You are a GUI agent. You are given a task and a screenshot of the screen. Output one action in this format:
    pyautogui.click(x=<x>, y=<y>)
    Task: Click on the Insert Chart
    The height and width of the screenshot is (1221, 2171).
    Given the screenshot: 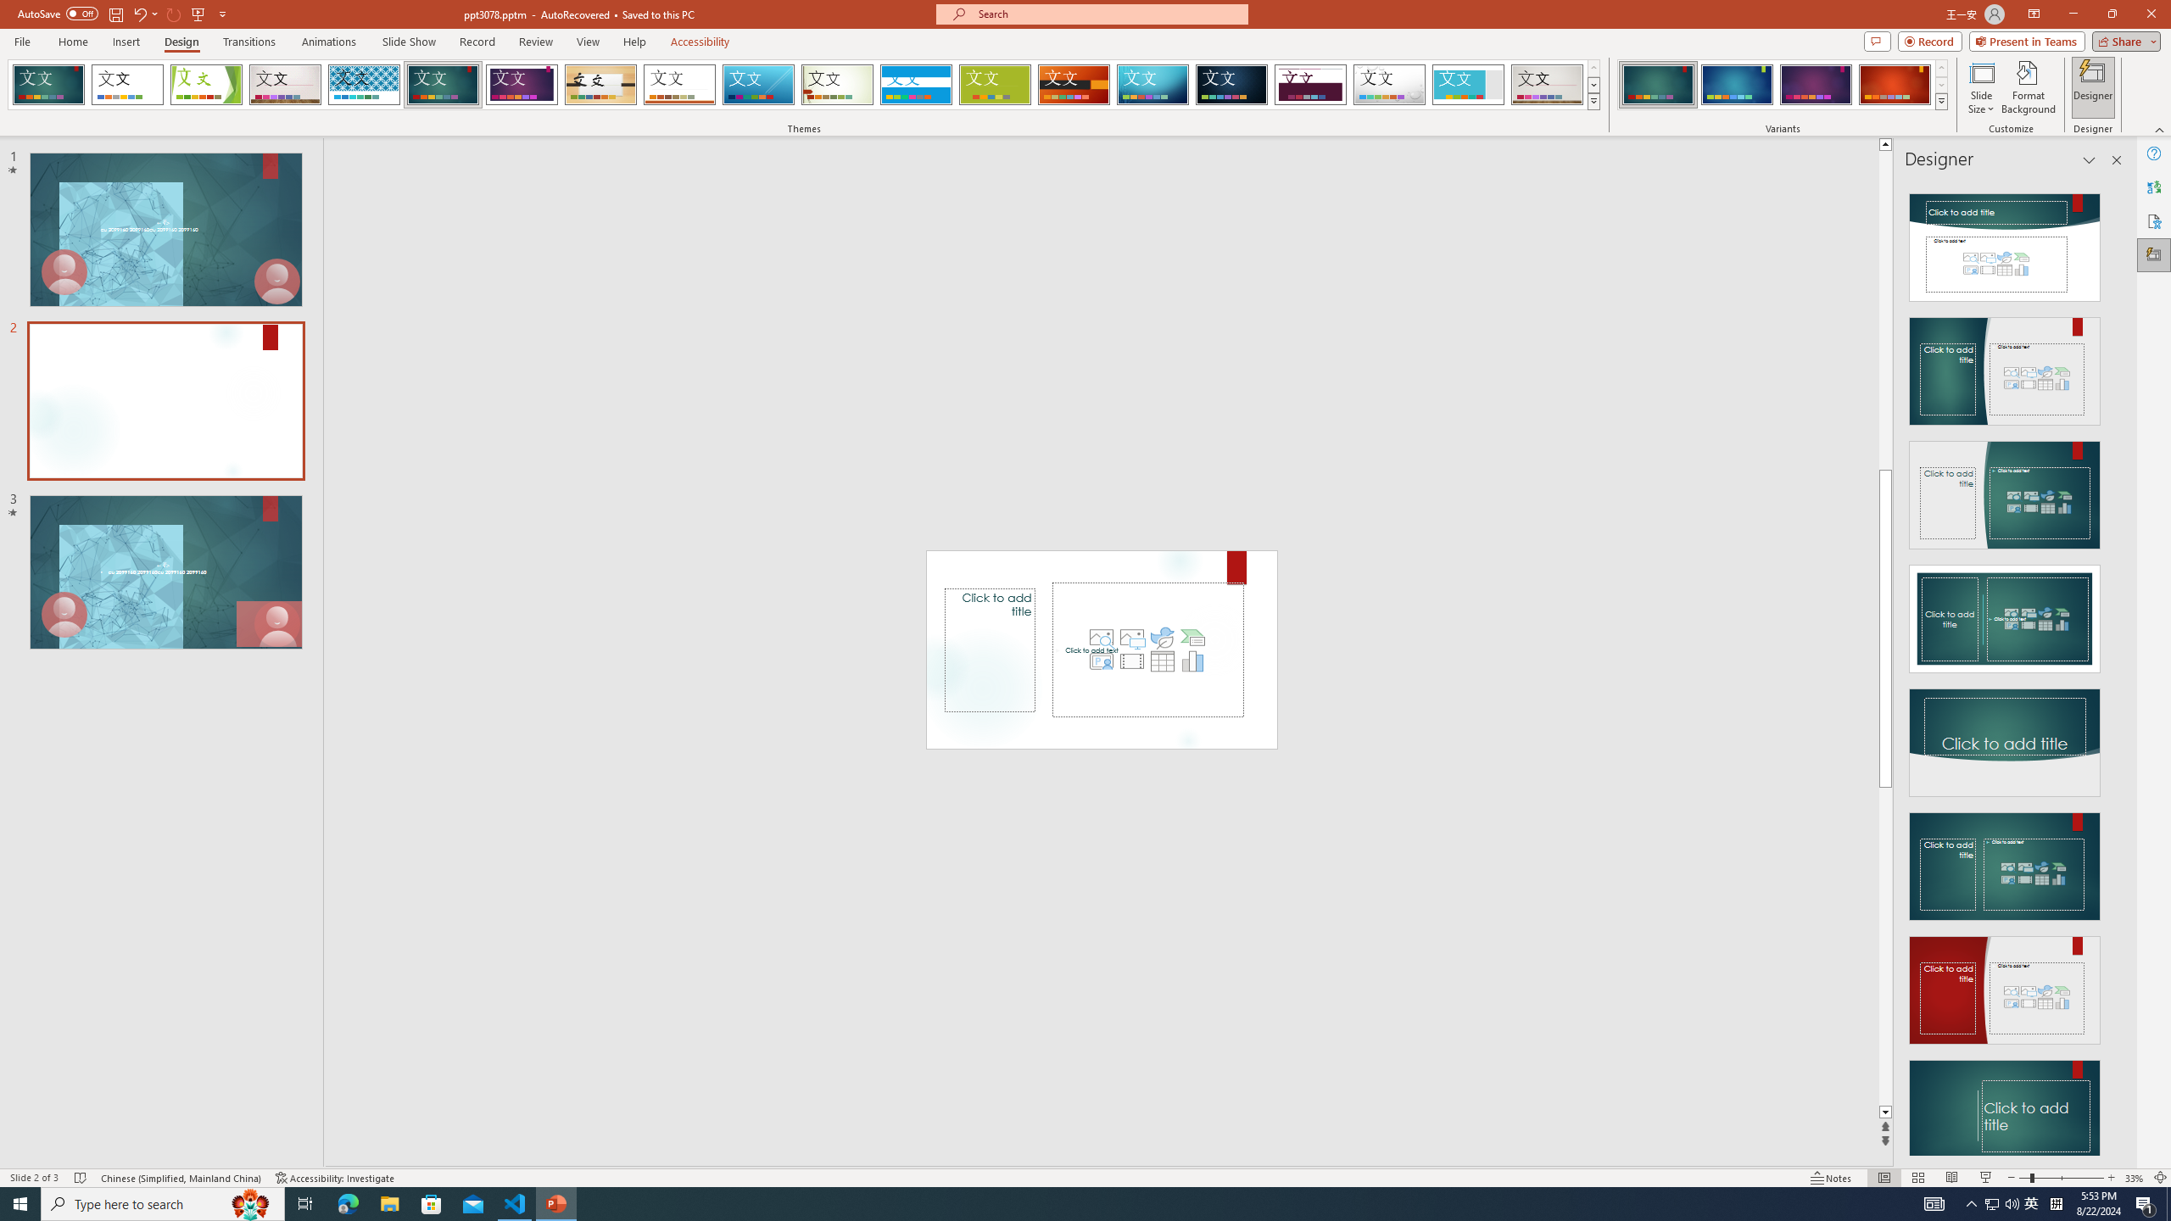 What is the action you would take?
    pyautogui.click(x=1192, y=661)
    